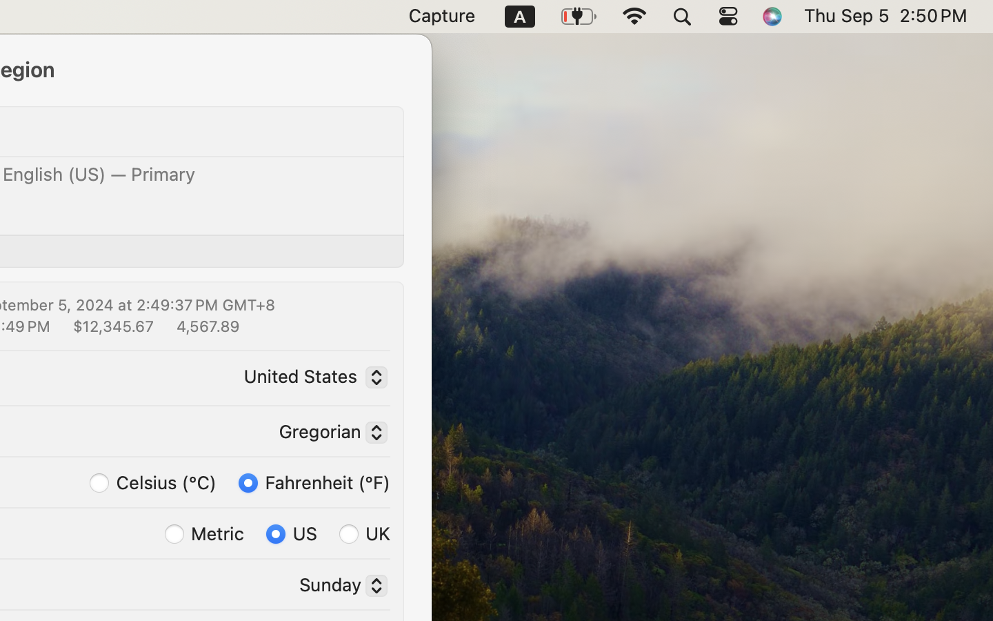 The height and width of the screenshot is (621, 993). What do you see at coordinates (328, 434) in the screenshot?
I see `Gregorian` at bounding box center [328, 434].